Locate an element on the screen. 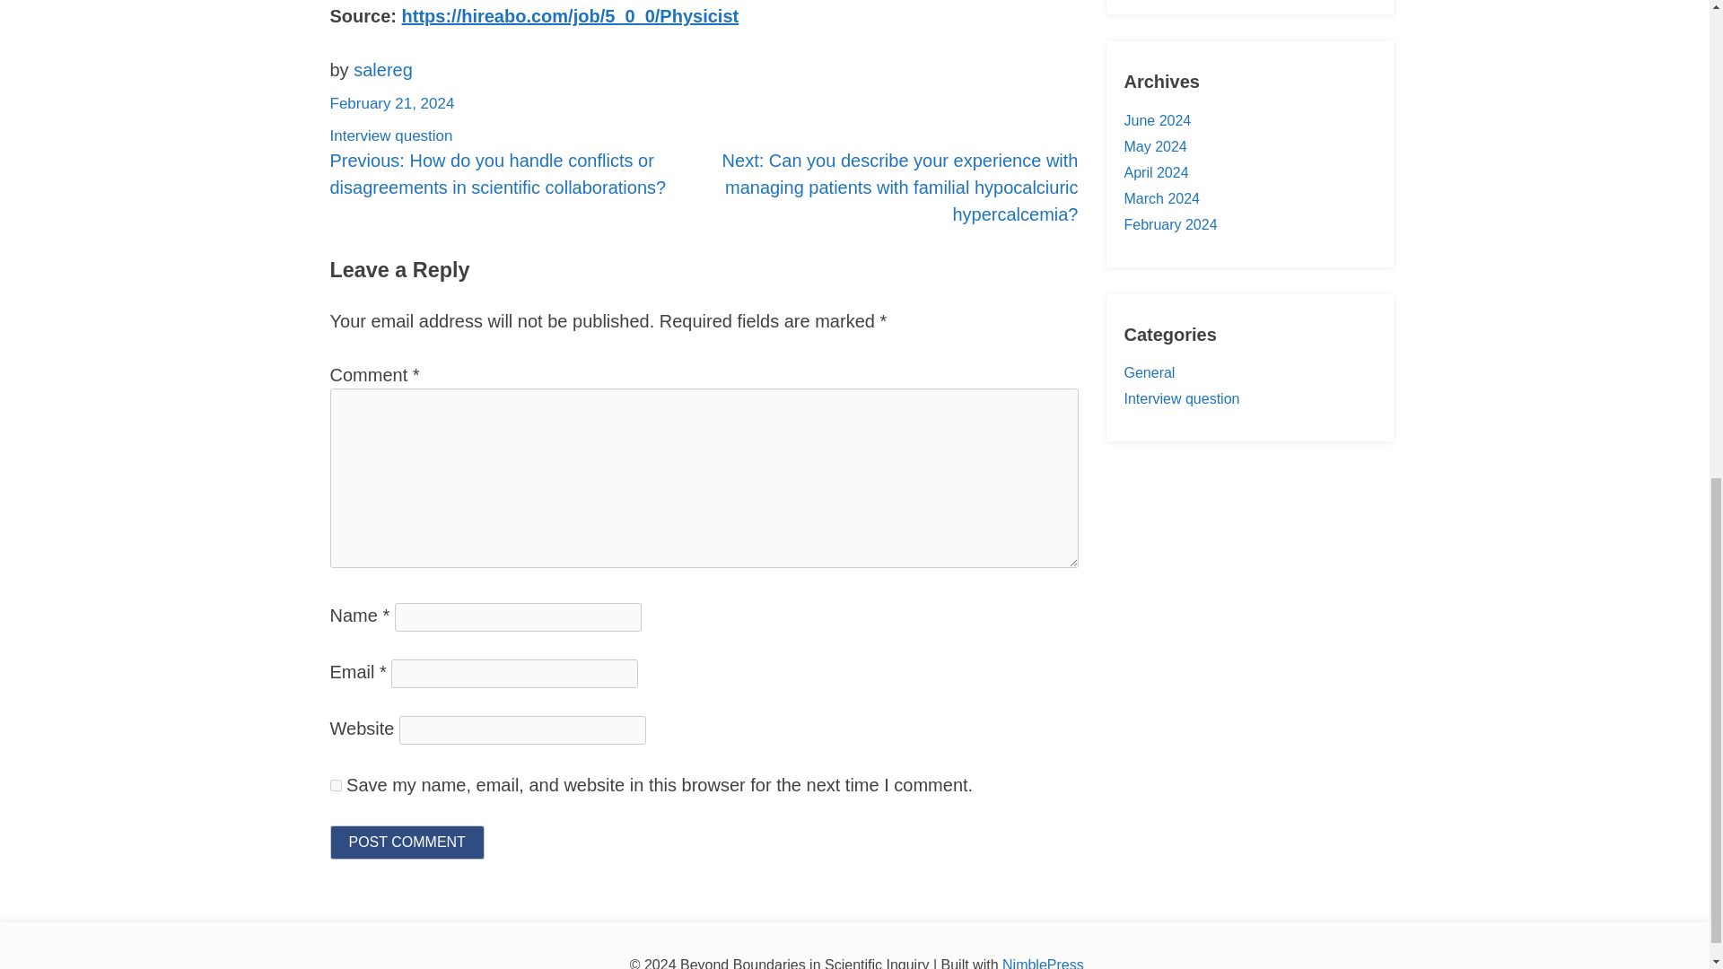 This screenshot has width=1723, height=969. June 2024 is located at coordinates (1156, 120).